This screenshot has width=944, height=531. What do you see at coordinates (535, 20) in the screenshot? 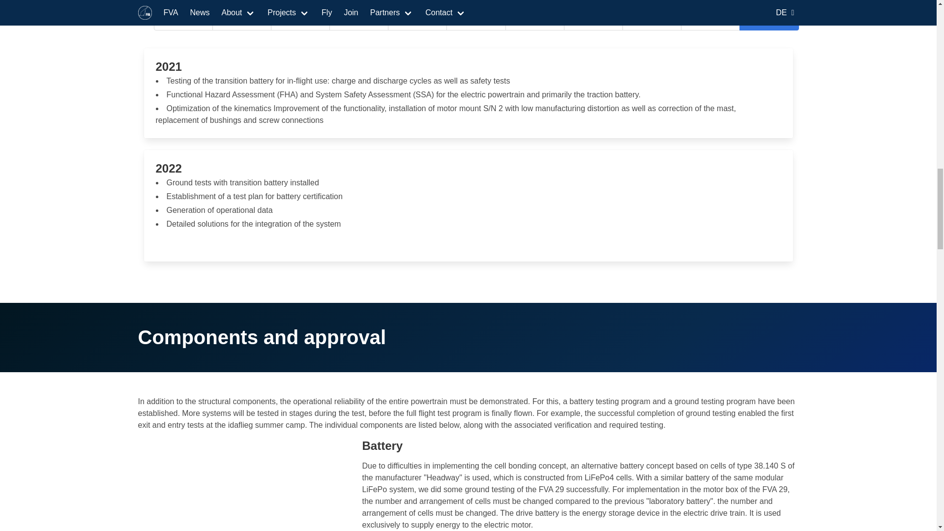
I see `2018` at bounding box center [535, 20].